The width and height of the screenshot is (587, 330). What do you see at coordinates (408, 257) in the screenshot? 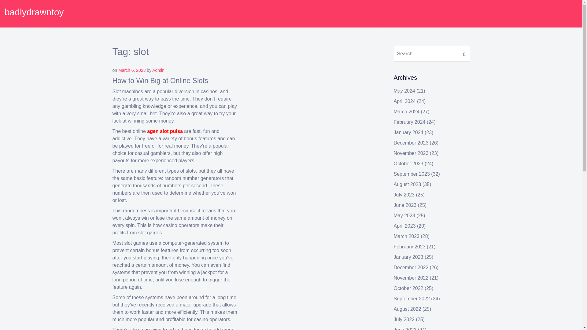
I see `January 2023` at bounding box center [408, 257].